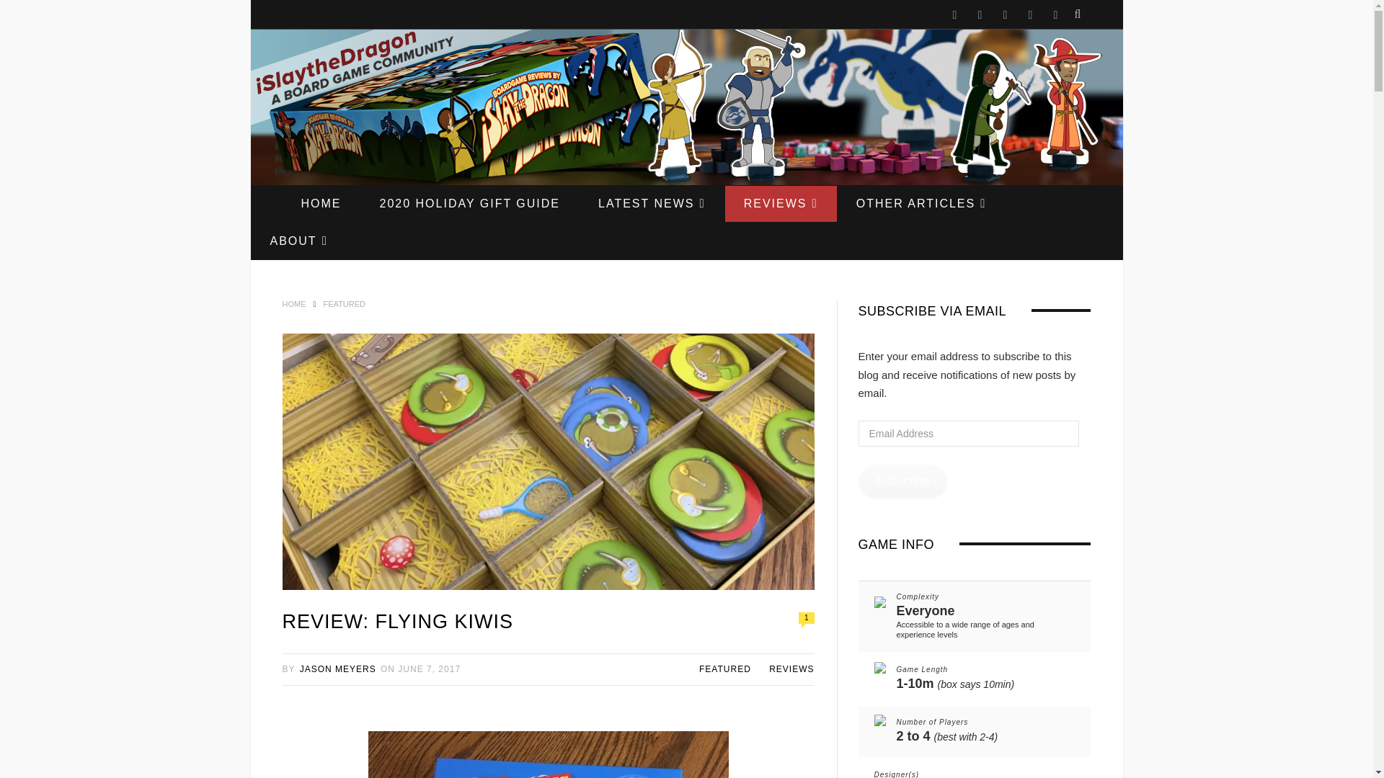  I want to click on REVIEWS, so click(781, 203).